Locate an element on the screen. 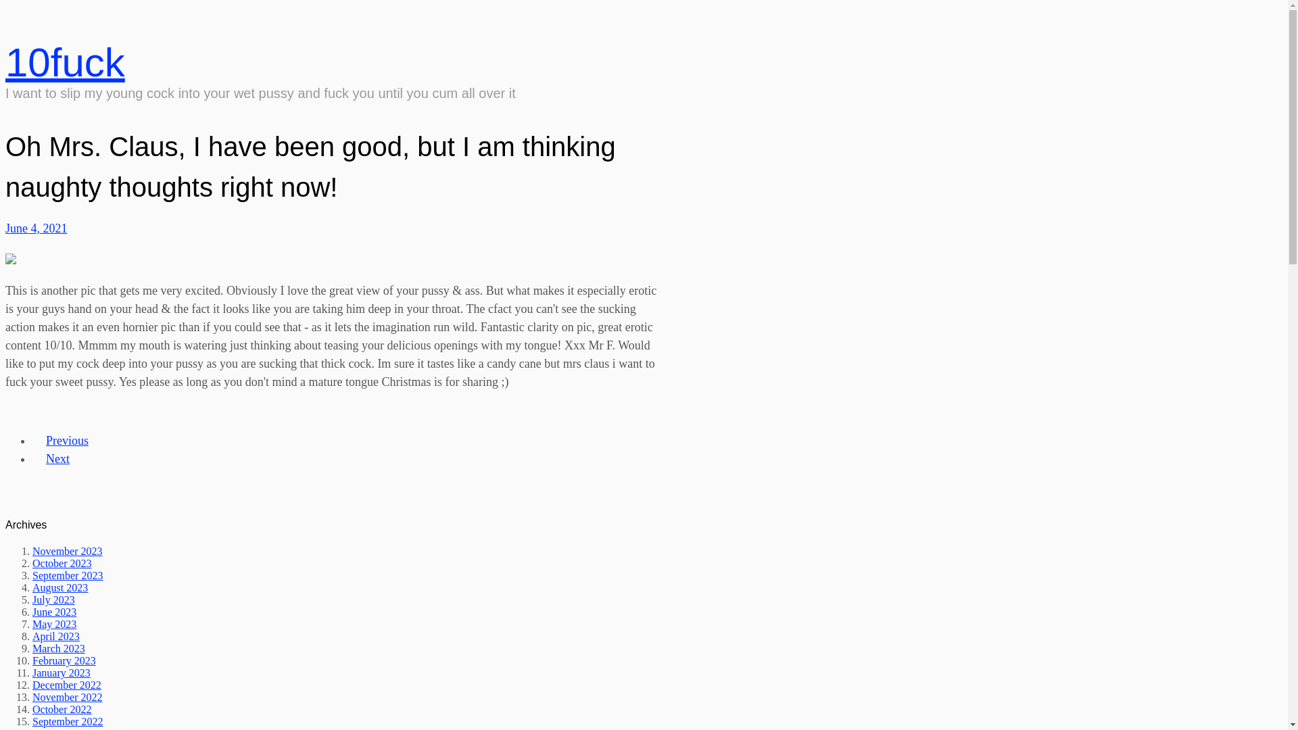 This screenshot has width=1298, height=730. June 2023 is located at coordinates (54, 612).